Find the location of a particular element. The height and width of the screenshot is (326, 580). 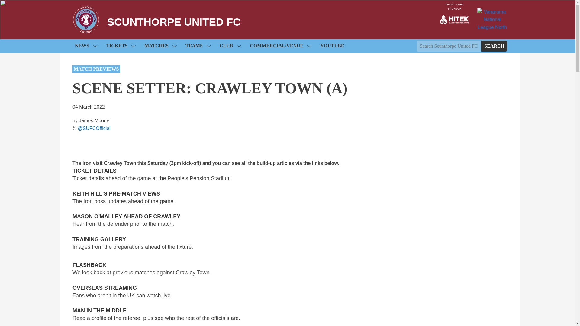

Link to Tickets is located at coordinates (121, 46).